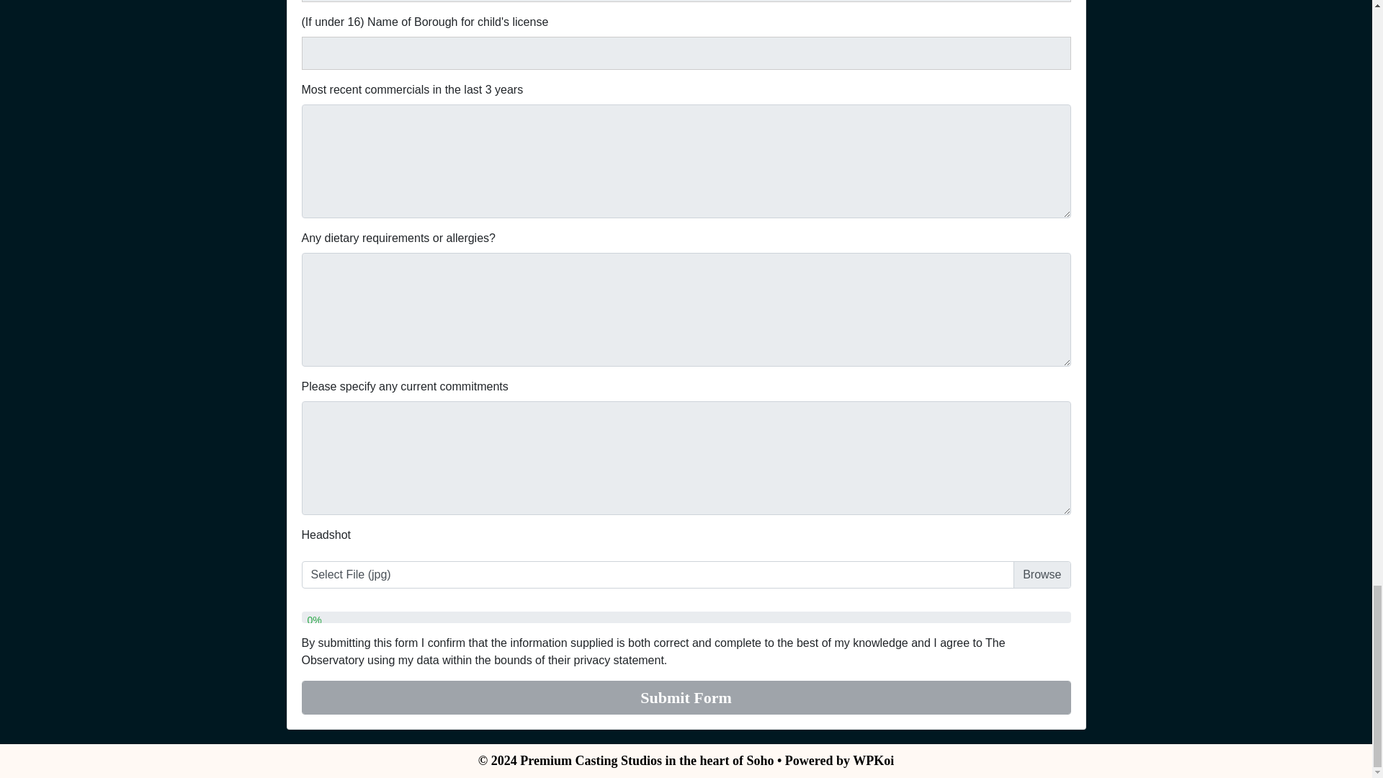  What do you see at coordinates (873, 761) in the screenshot?
I see `WPKoi` at bounding box center [873, 761].